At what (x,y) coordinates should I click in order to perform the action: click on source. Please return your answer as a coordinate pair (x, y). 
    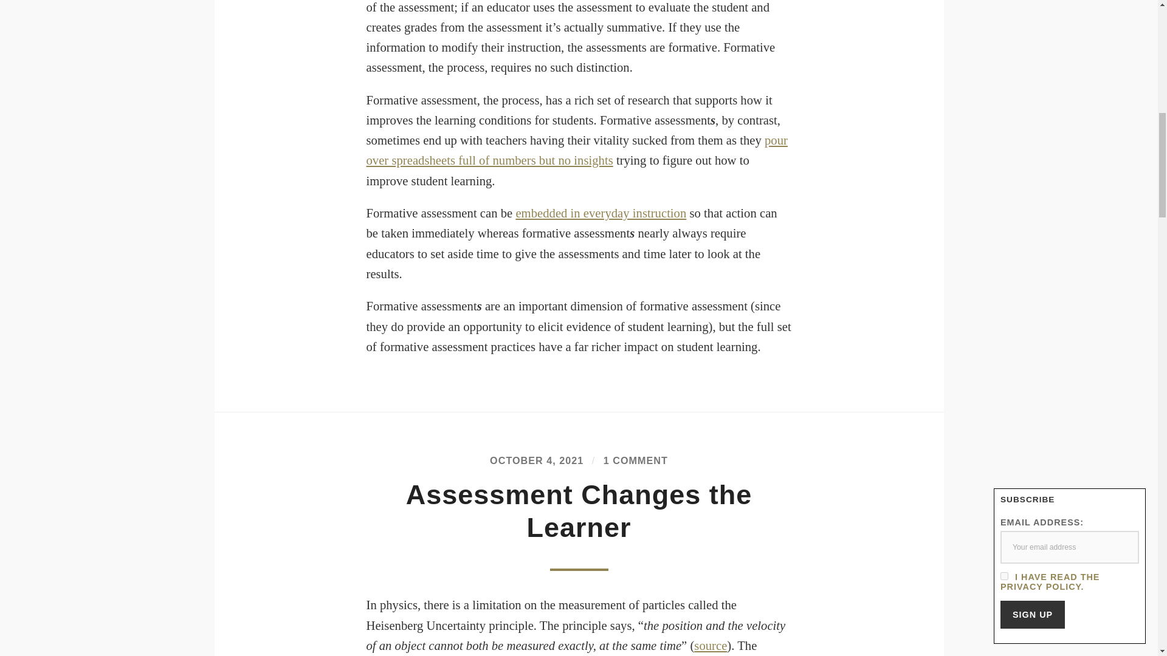
    Looking at the image, I should click on (711, 645).